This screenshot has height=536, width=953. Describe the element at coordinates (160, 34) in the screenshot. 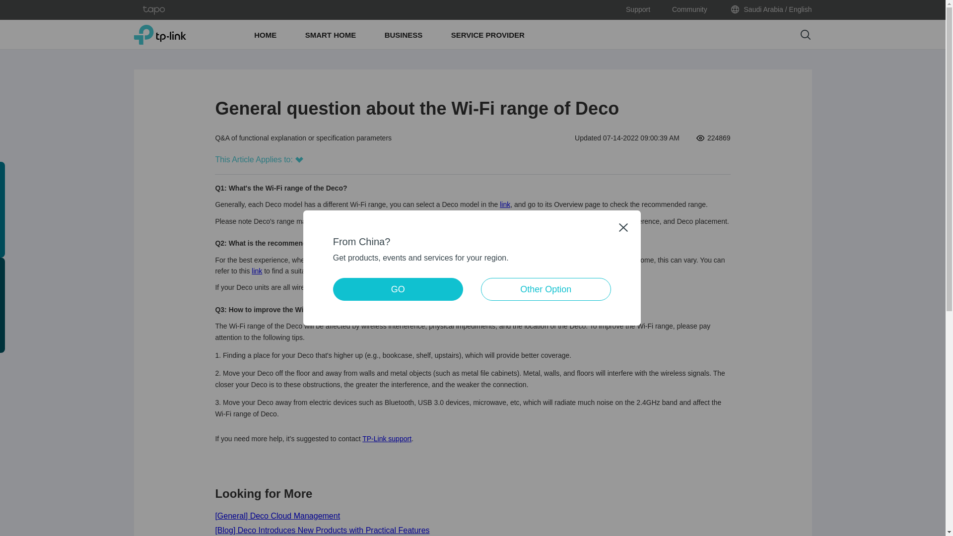

I see `TP-Link, Reliably Smart` at that location.